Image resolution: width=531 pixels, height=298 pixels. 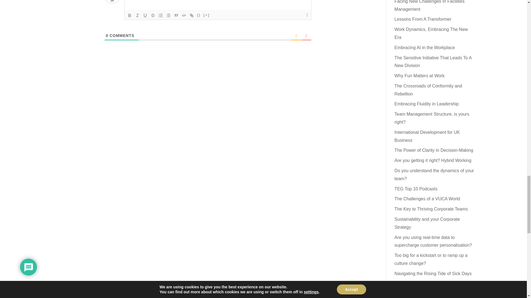 What do you see at coordinates (168, 15) in the screenshot?
I see `bullet` at bounding box center [168, 15].